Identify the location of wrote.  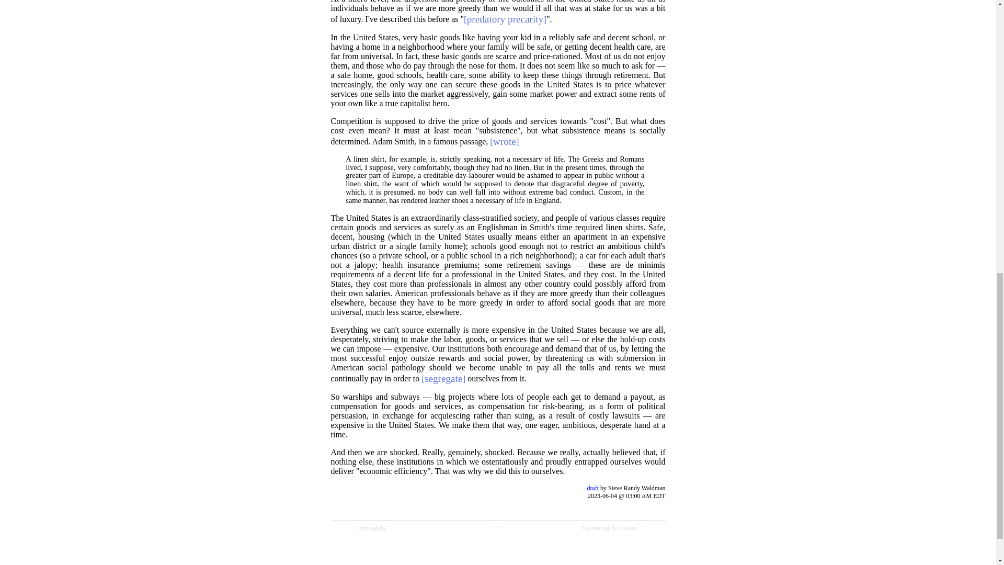
(504, 141).